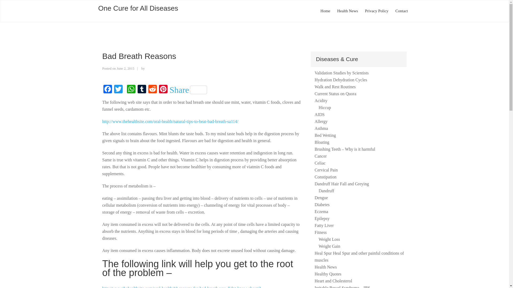  I want to click on Tumblr, so click(142, 90).